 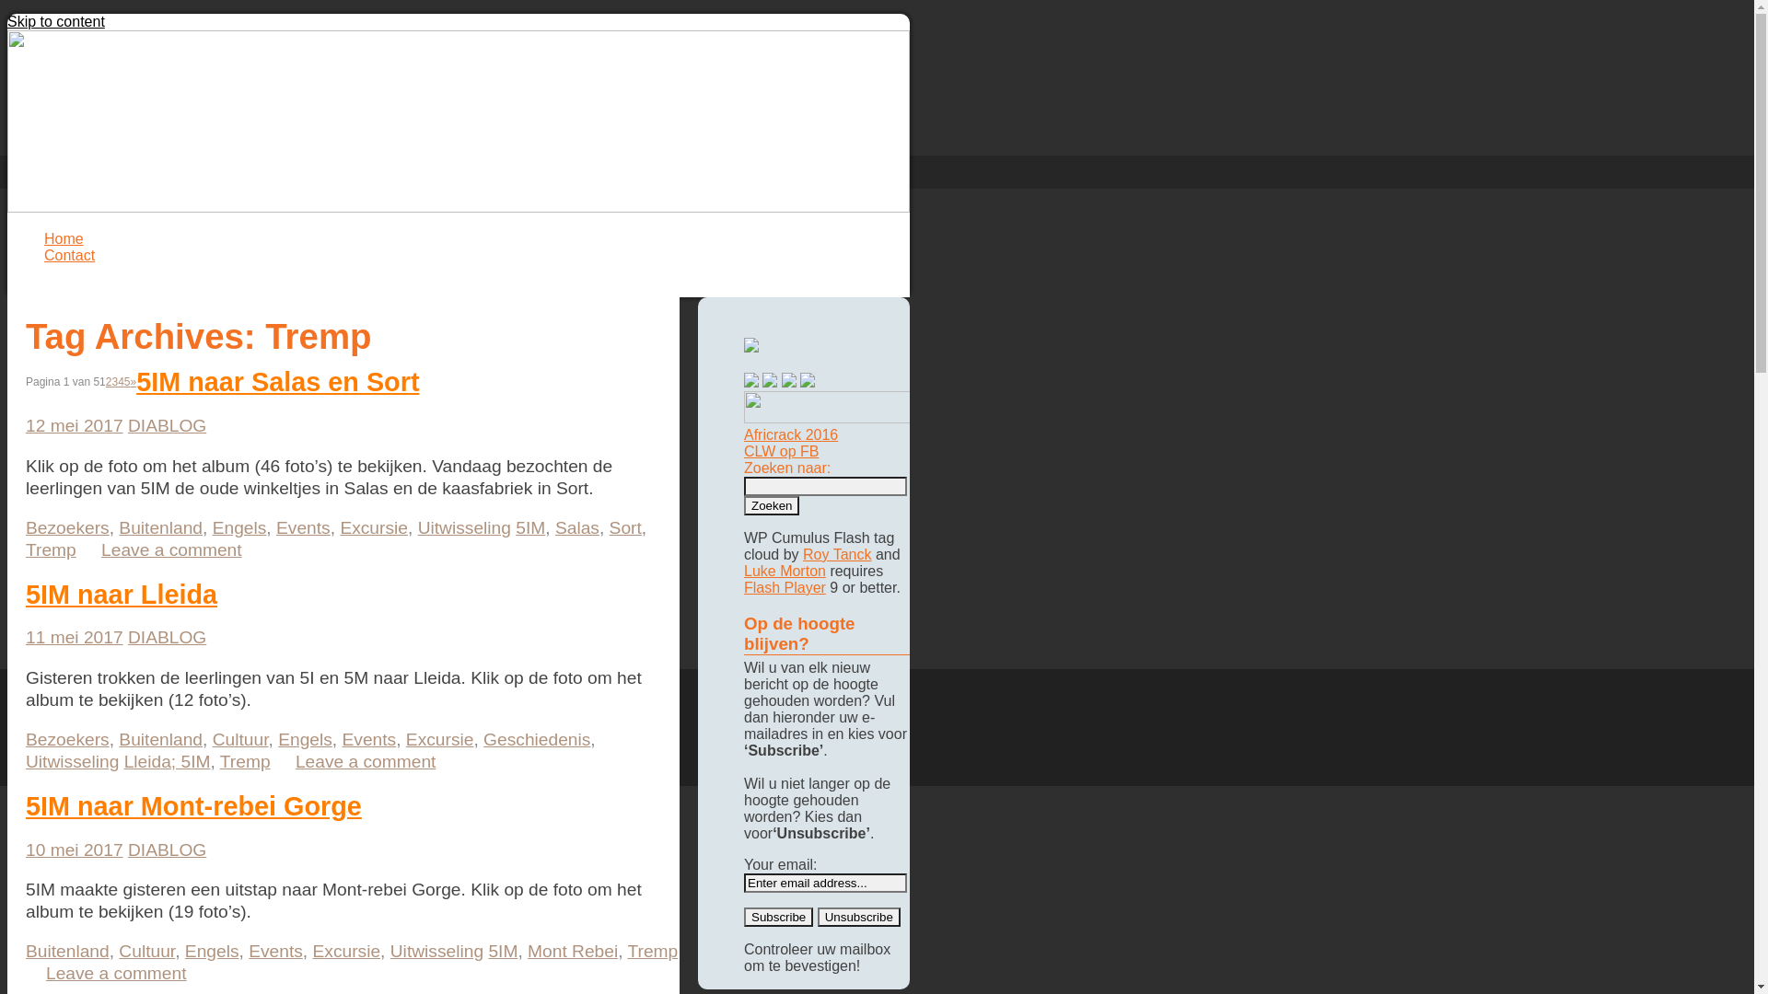 I want to click on CLW op FB, so click(x=782, y=451).